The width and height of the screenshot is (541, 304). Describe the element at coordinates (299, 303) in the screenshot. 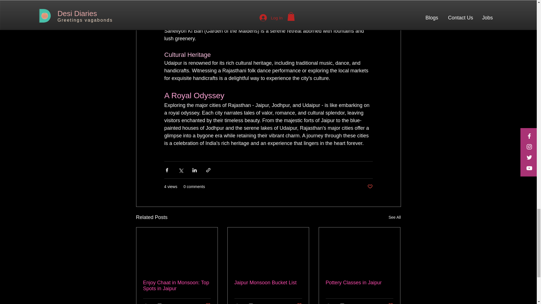

I see `Post not marked as liked` at that location.